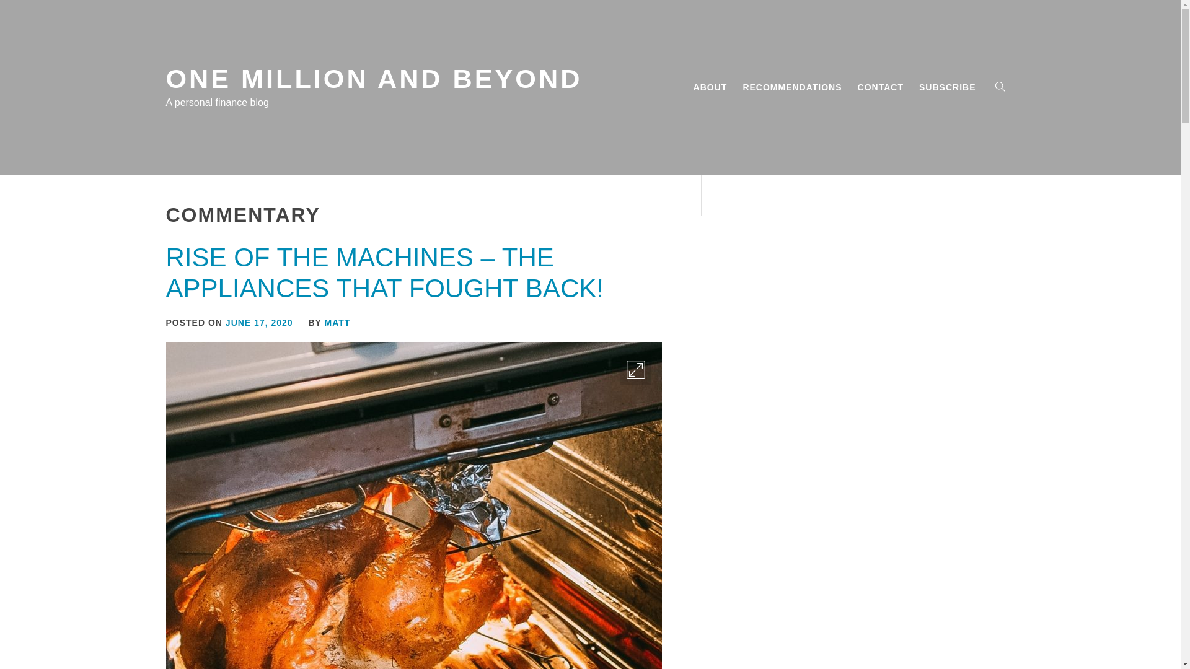 The height and width of the screenshot is (669, 1190). What do you see at coordinates (652, 334) in the screenshot?
I see `Search` at bounding box center [652, 334].